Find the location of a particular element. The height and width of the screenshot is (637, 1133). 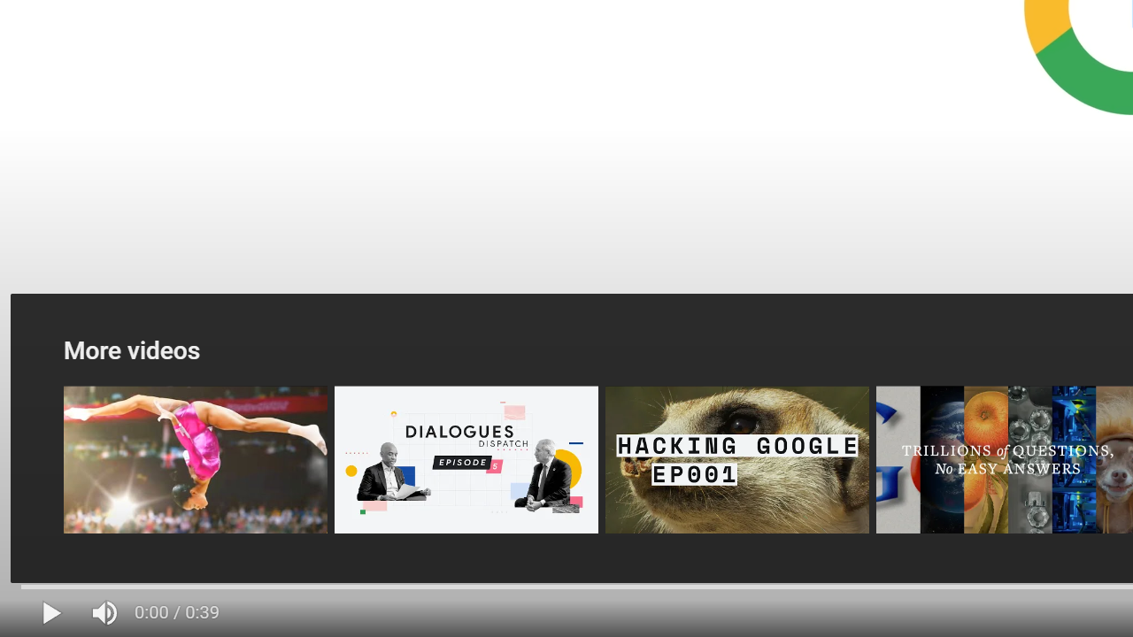

Year in Search 2012: Year In Review is located at coordinates (195, 460).